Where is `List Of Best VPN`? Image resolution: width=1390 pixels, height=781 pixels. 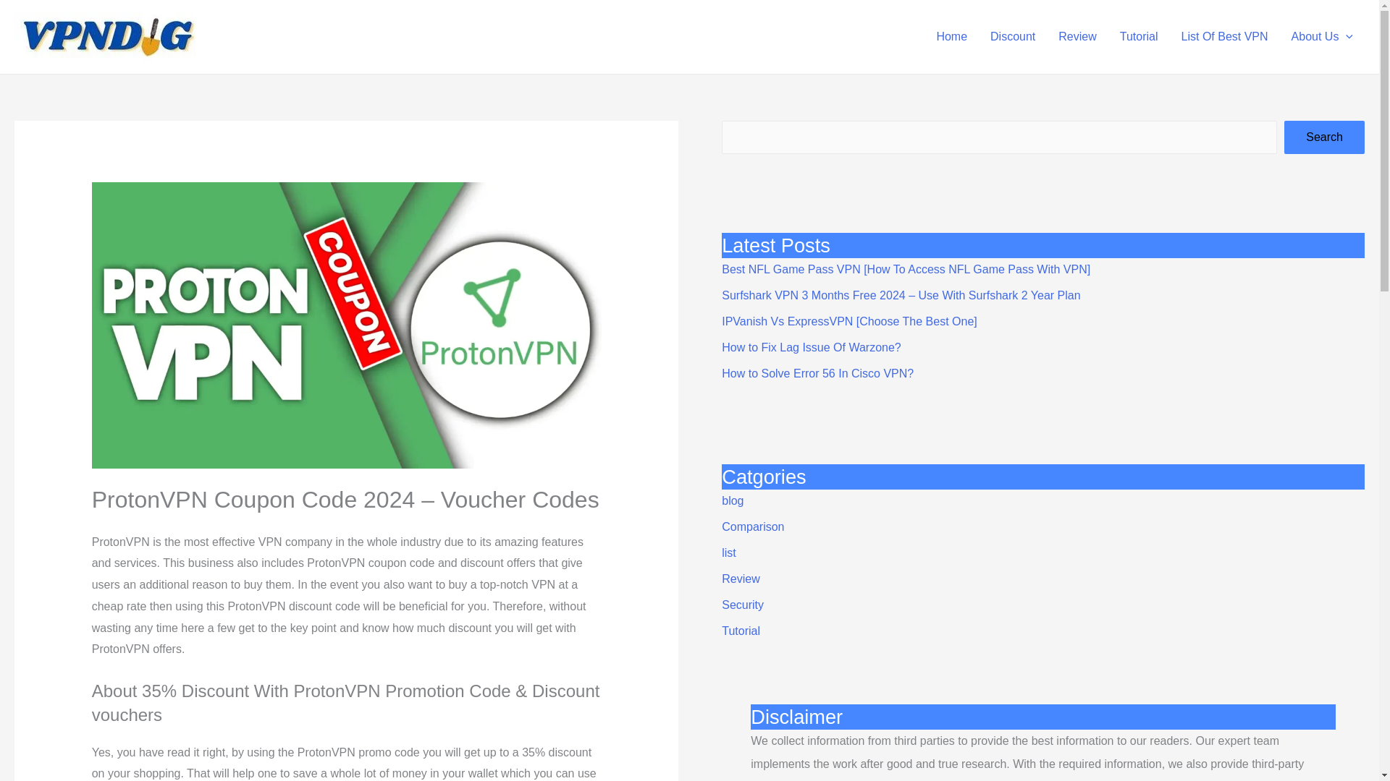 List Of Best VPN is located at coordinates (1225, 37).